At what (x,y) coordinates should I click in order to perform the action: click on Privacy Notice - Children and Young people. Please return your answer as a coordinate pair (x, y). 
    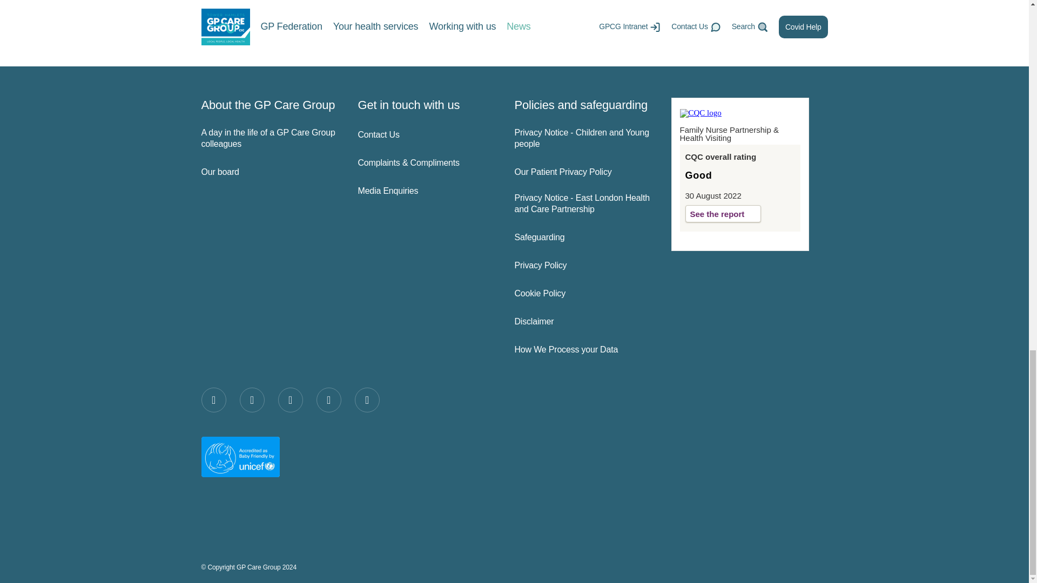
    Looking at the image, I should click on (583, 138).